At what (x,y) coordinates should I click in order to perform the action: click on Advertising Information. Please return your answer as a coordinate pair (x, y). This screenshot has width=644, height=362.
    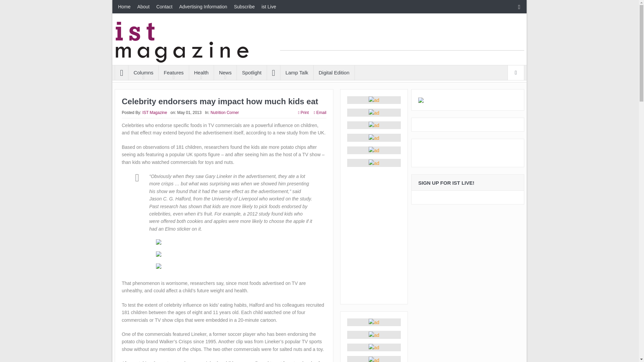
    Looking at the image, I should click on (203, 7).